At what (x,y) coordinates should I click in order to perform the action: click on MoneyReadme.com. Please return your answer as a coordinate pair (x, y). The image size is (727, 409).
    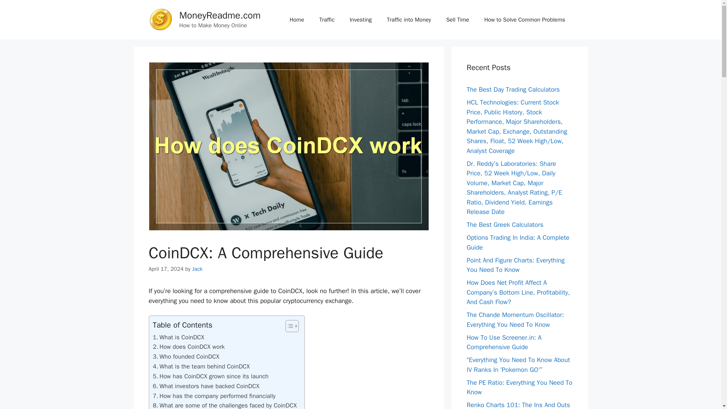
    Looking at the image, I should click on (220, 15).